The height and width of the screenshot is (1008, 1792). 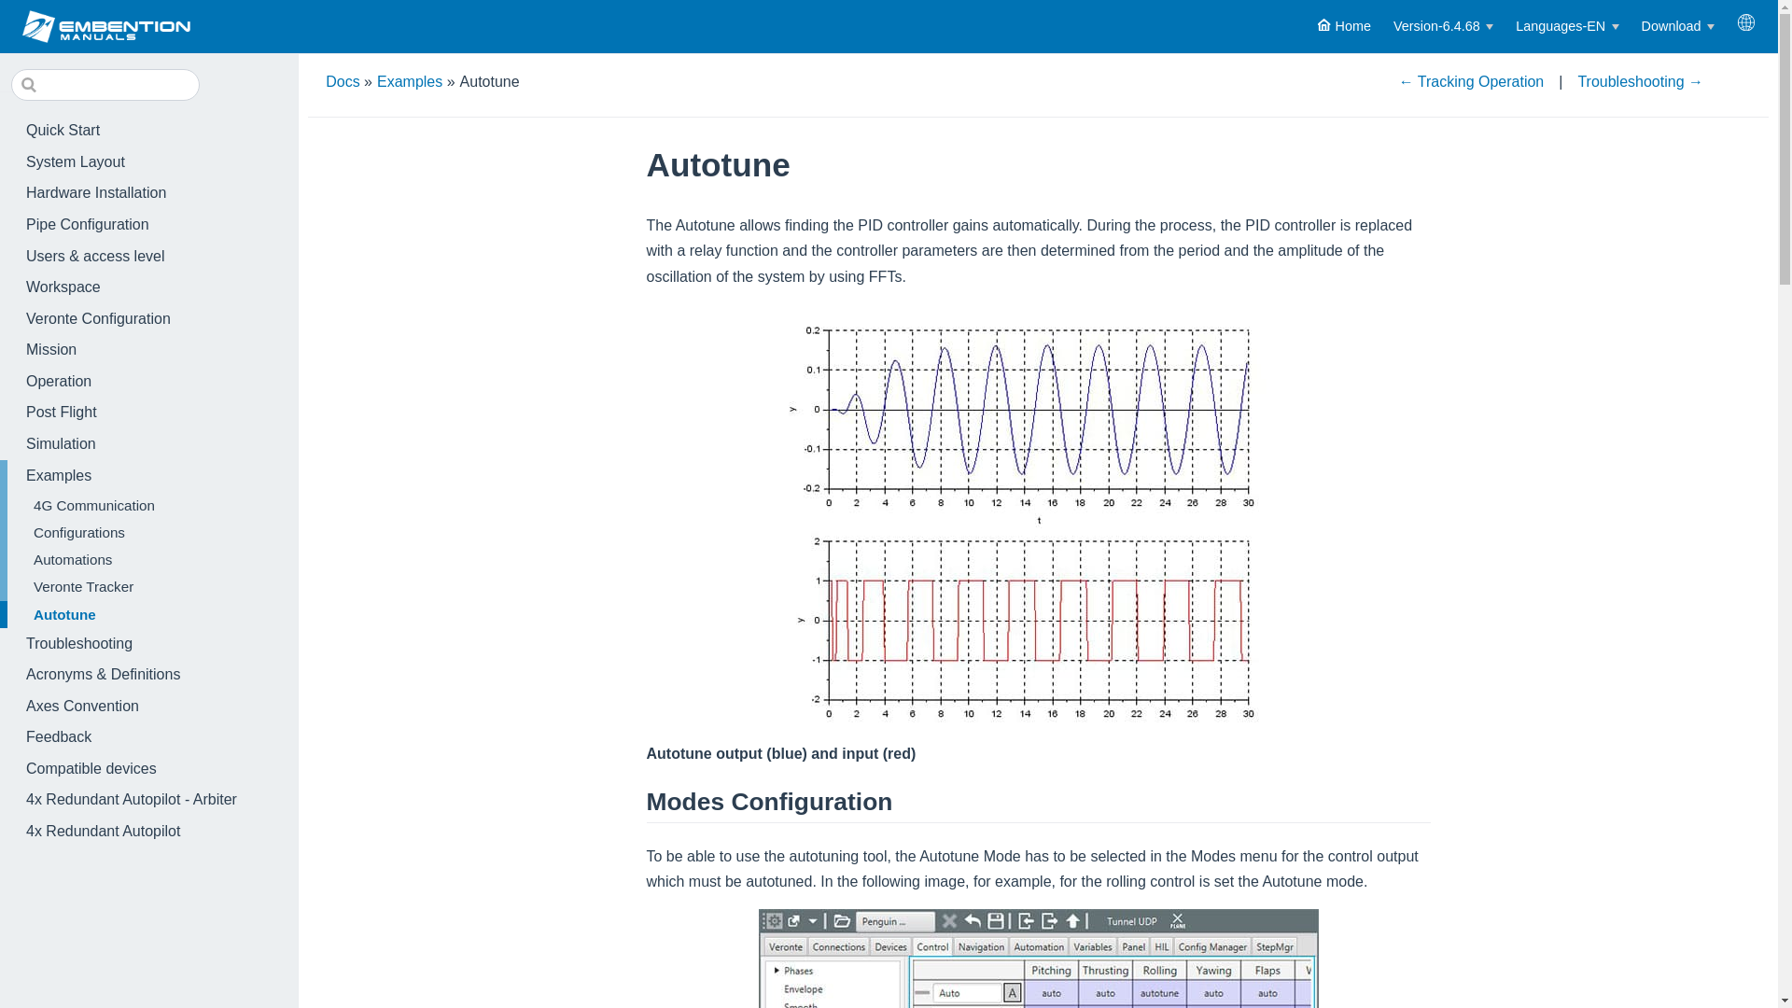 I want to click on Veronte Configuration, so click(x=148, y=319).